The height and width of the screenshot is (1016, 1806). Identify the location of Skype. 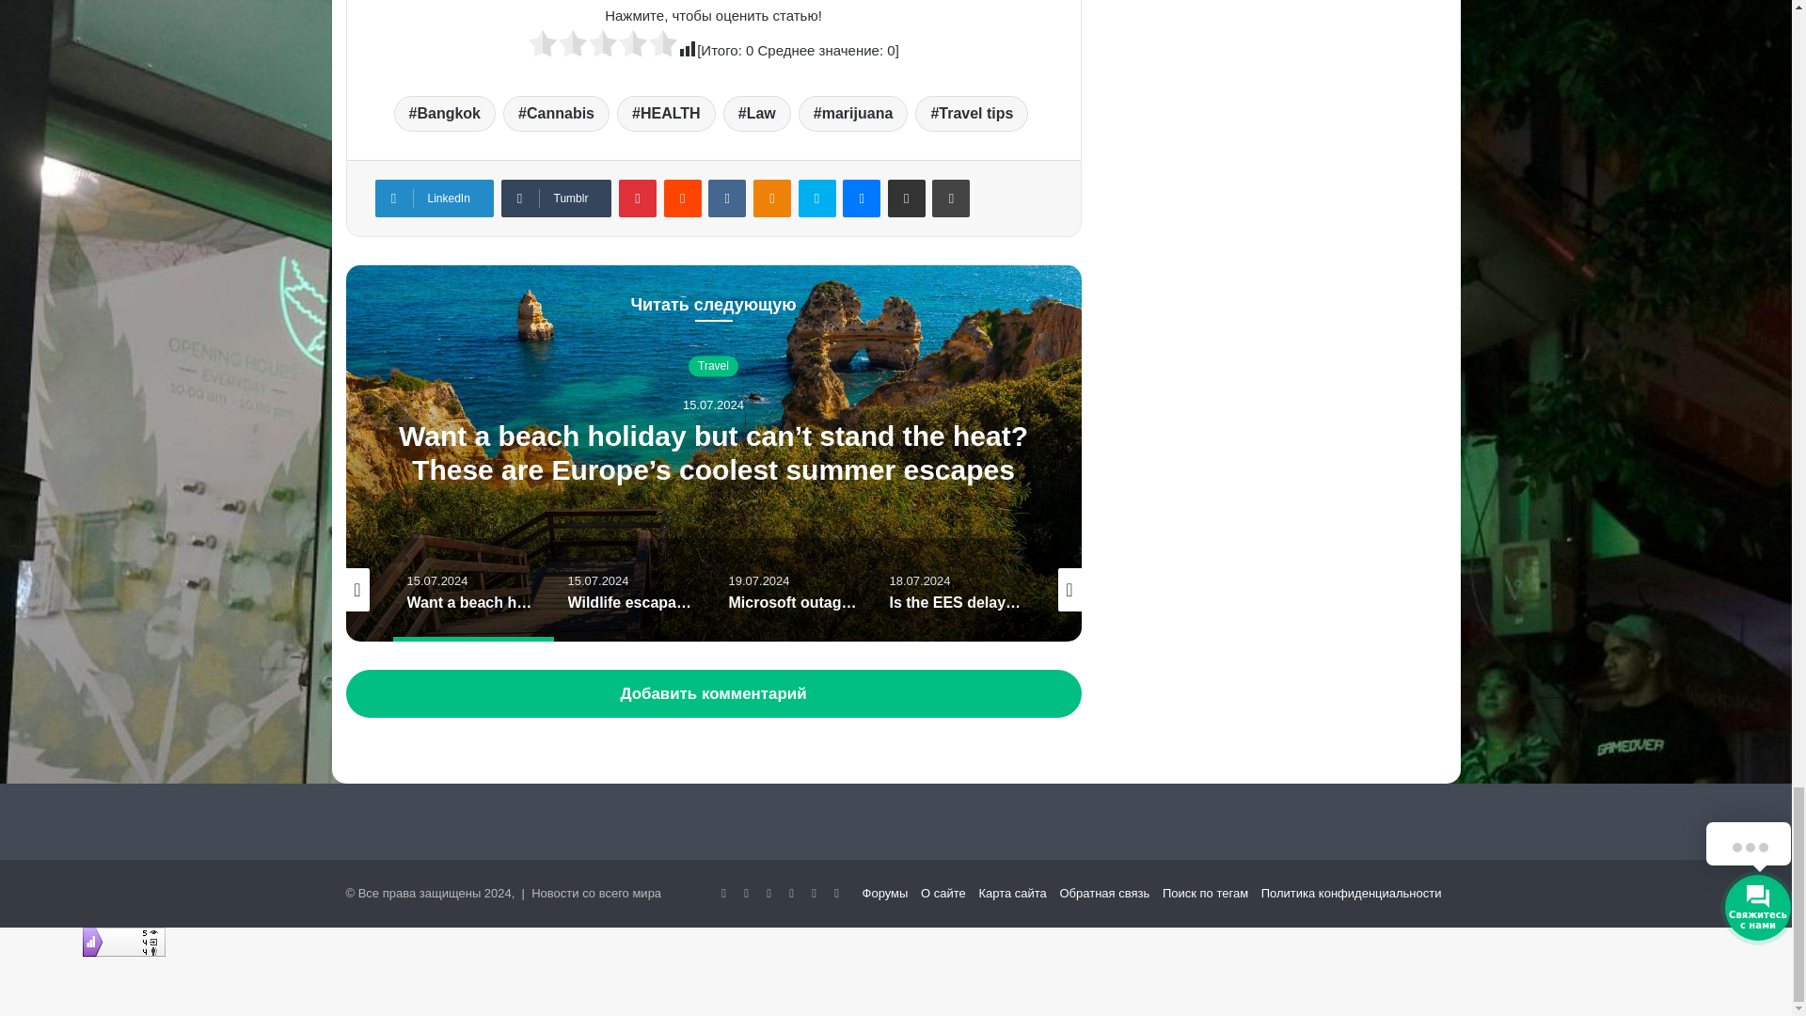
(816, 198).